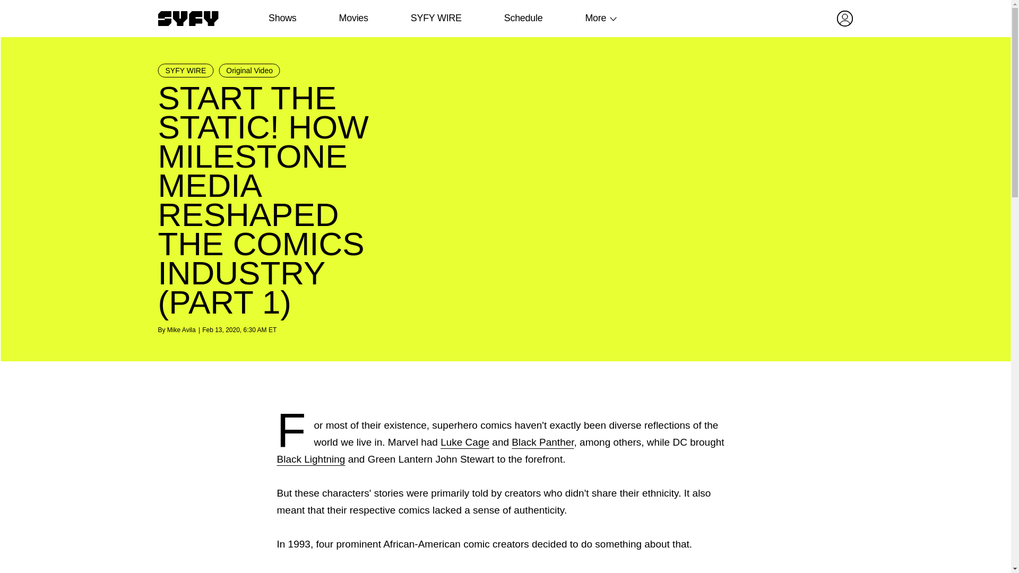 This screenshot has height=573, width=1019. Describe the element at coordinates (464, 441) in the screenshot. I see `Luke Cage` at that location.